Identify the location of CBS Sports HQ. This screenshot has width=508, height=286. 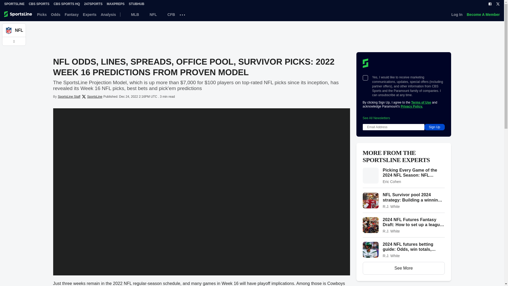
(67, 4).